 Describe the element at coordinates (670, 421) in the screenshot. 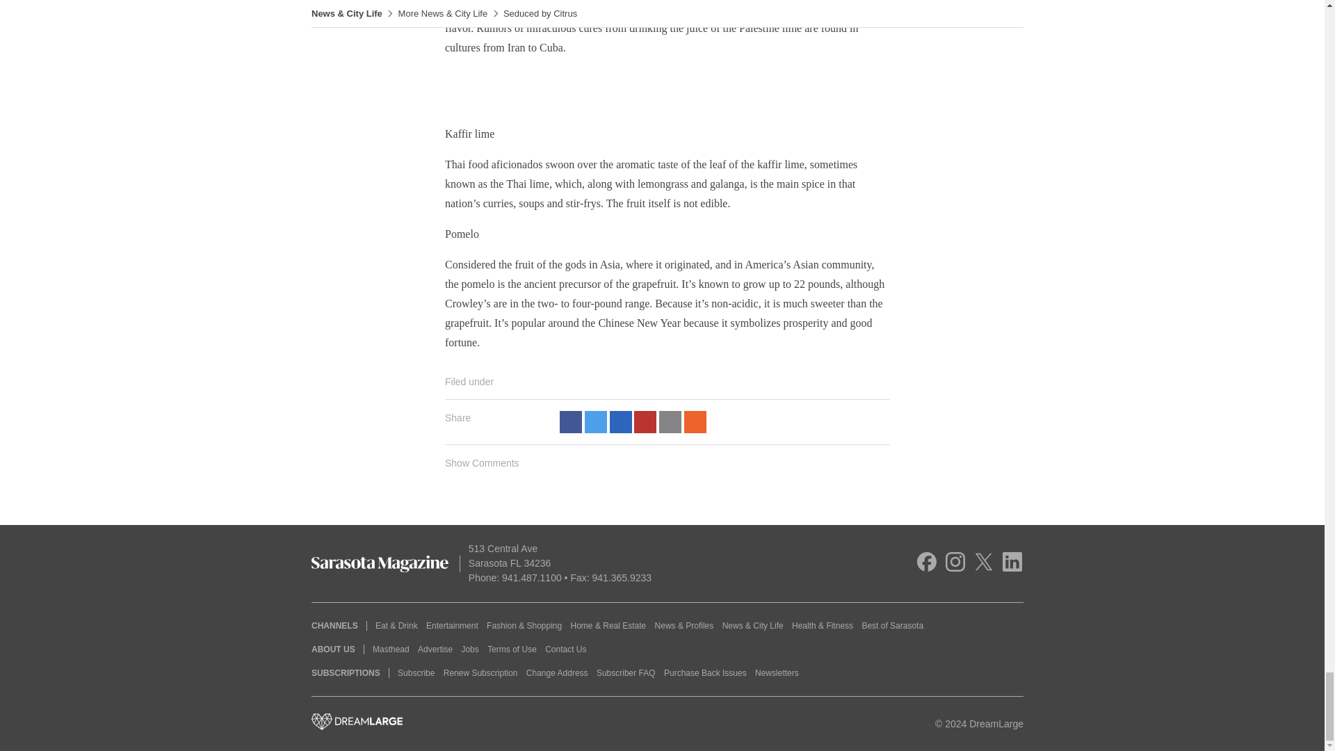

I see `Share via Email` at that location.